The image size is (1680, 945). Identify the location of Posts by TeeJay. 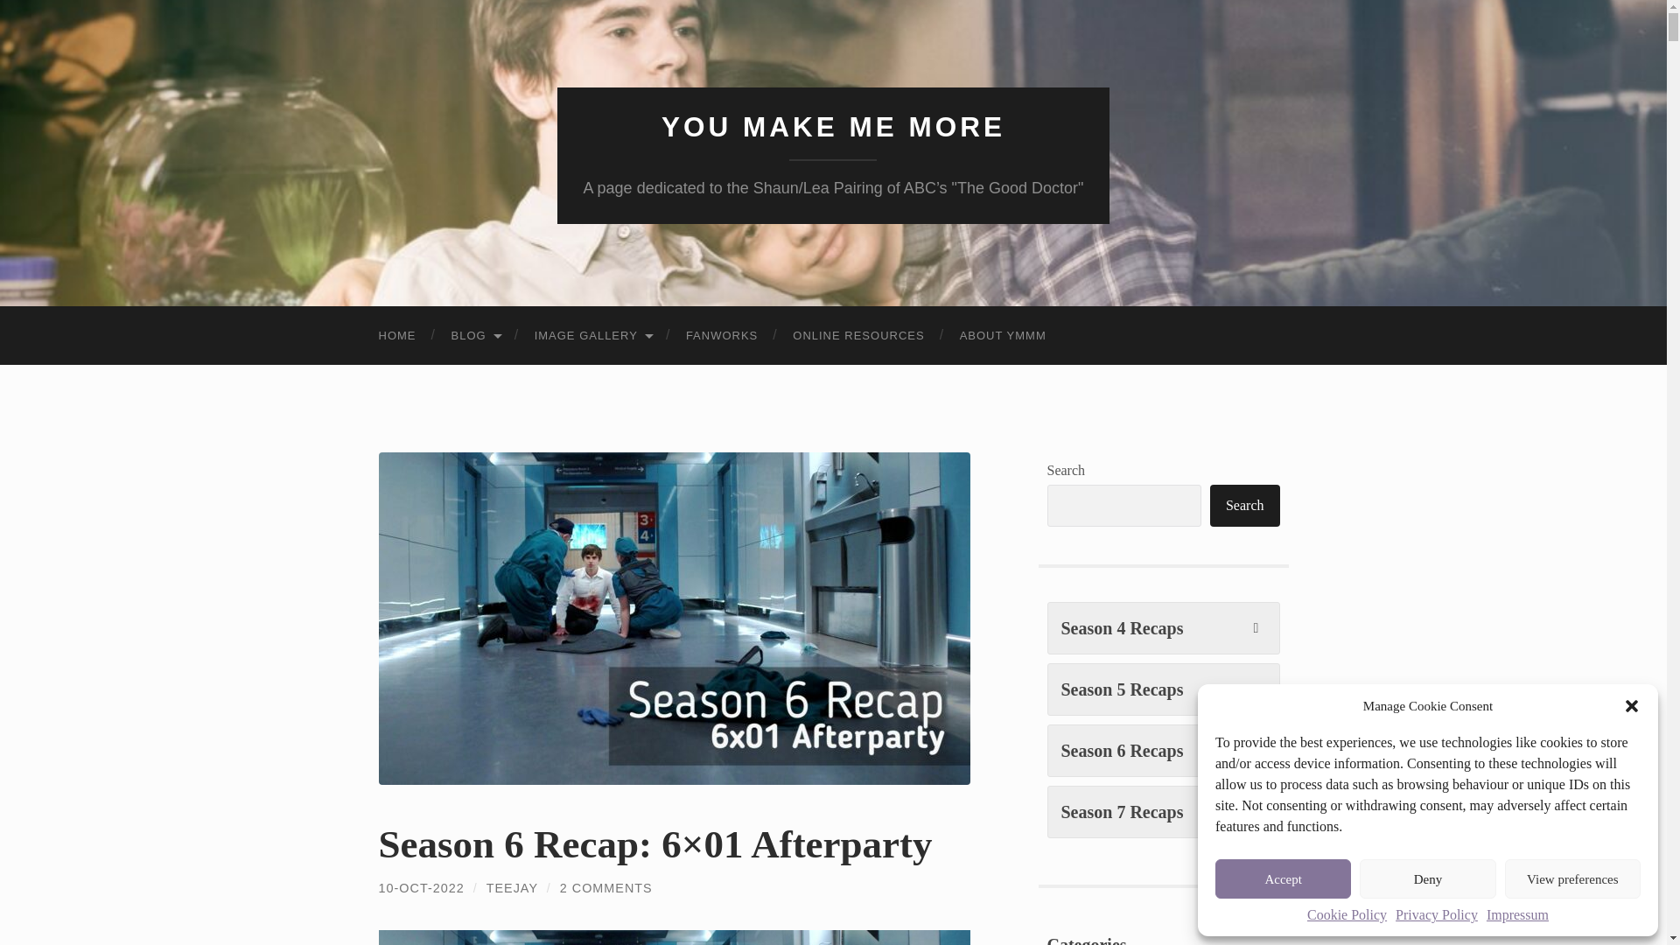
(512, 887).